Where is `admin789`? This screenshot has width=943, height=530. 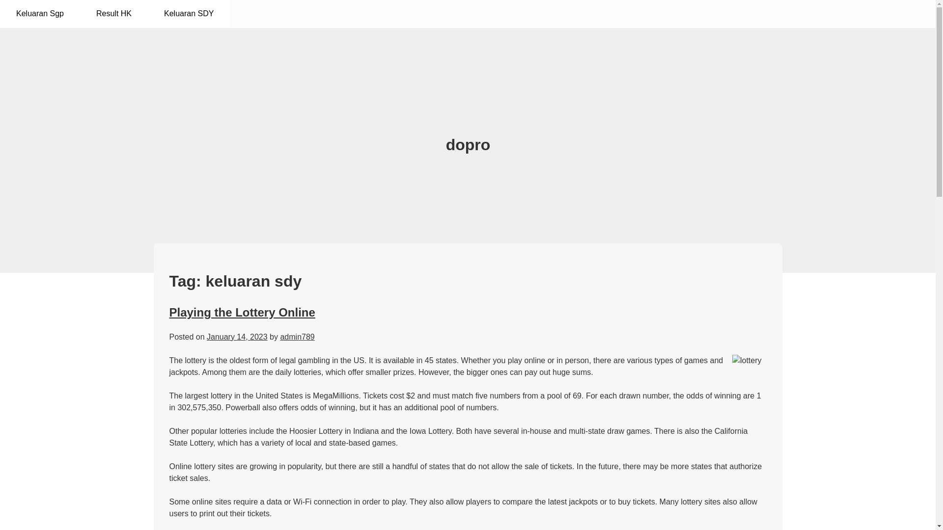 admin789 is located at coordinates (297, 337).